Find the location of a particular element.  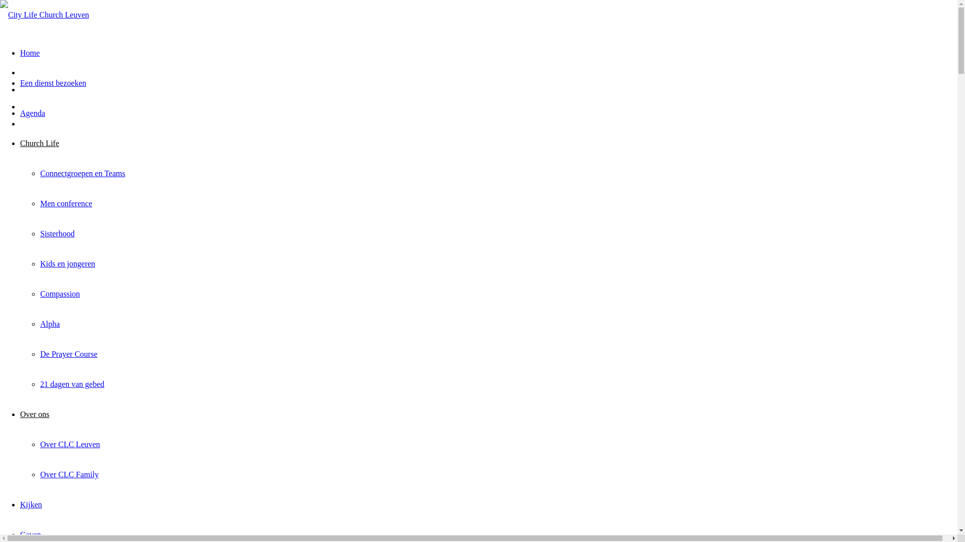

Kids en jongeren is located at coordinates (67, 264).